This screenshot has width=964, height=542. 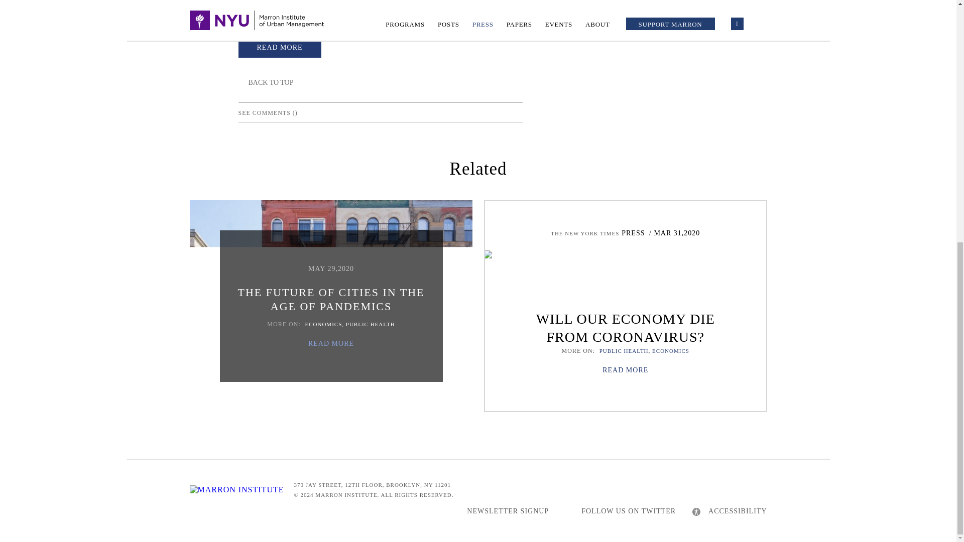 I want to click on ECONOMICS, so click(x=323, y=324).